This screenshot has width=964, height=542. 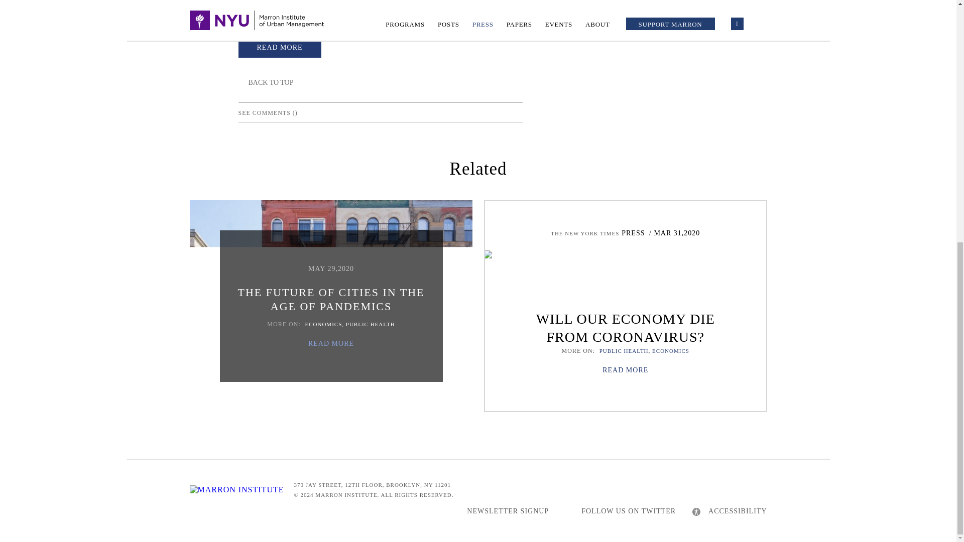 I want to click on ECONOMICS, so click(x=323, y=324).